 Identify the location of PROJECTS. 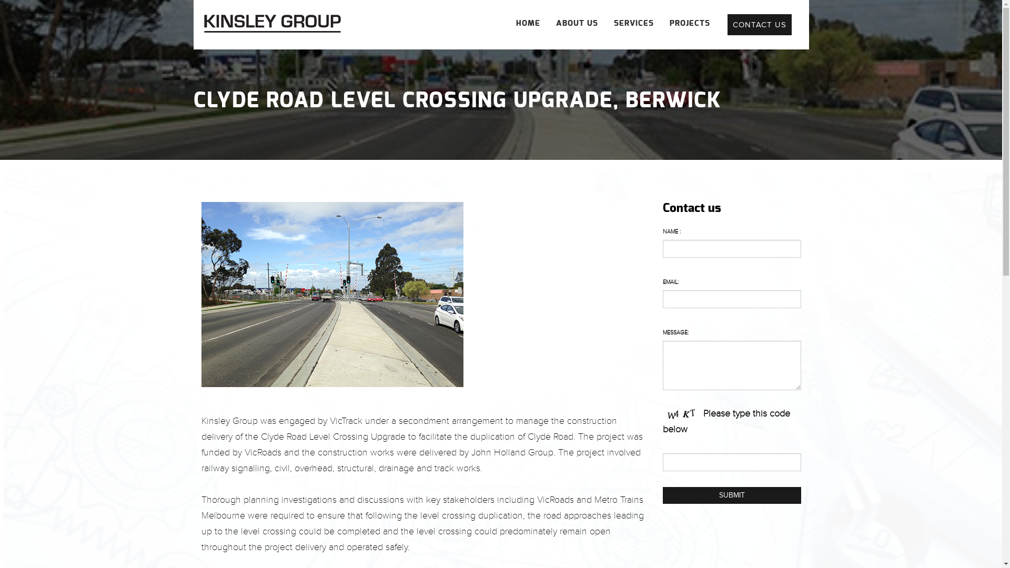
(689, 24).